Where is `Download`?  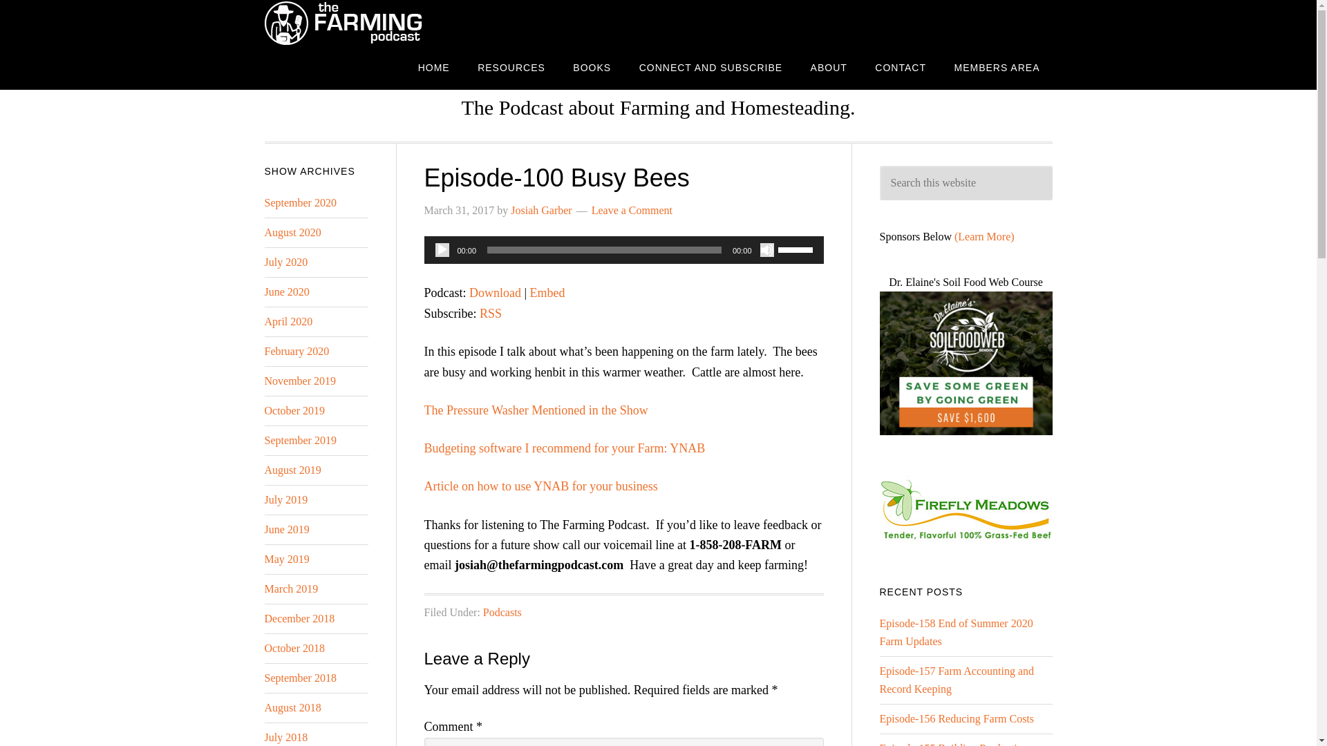 Download is located at coordinates (495, 293).